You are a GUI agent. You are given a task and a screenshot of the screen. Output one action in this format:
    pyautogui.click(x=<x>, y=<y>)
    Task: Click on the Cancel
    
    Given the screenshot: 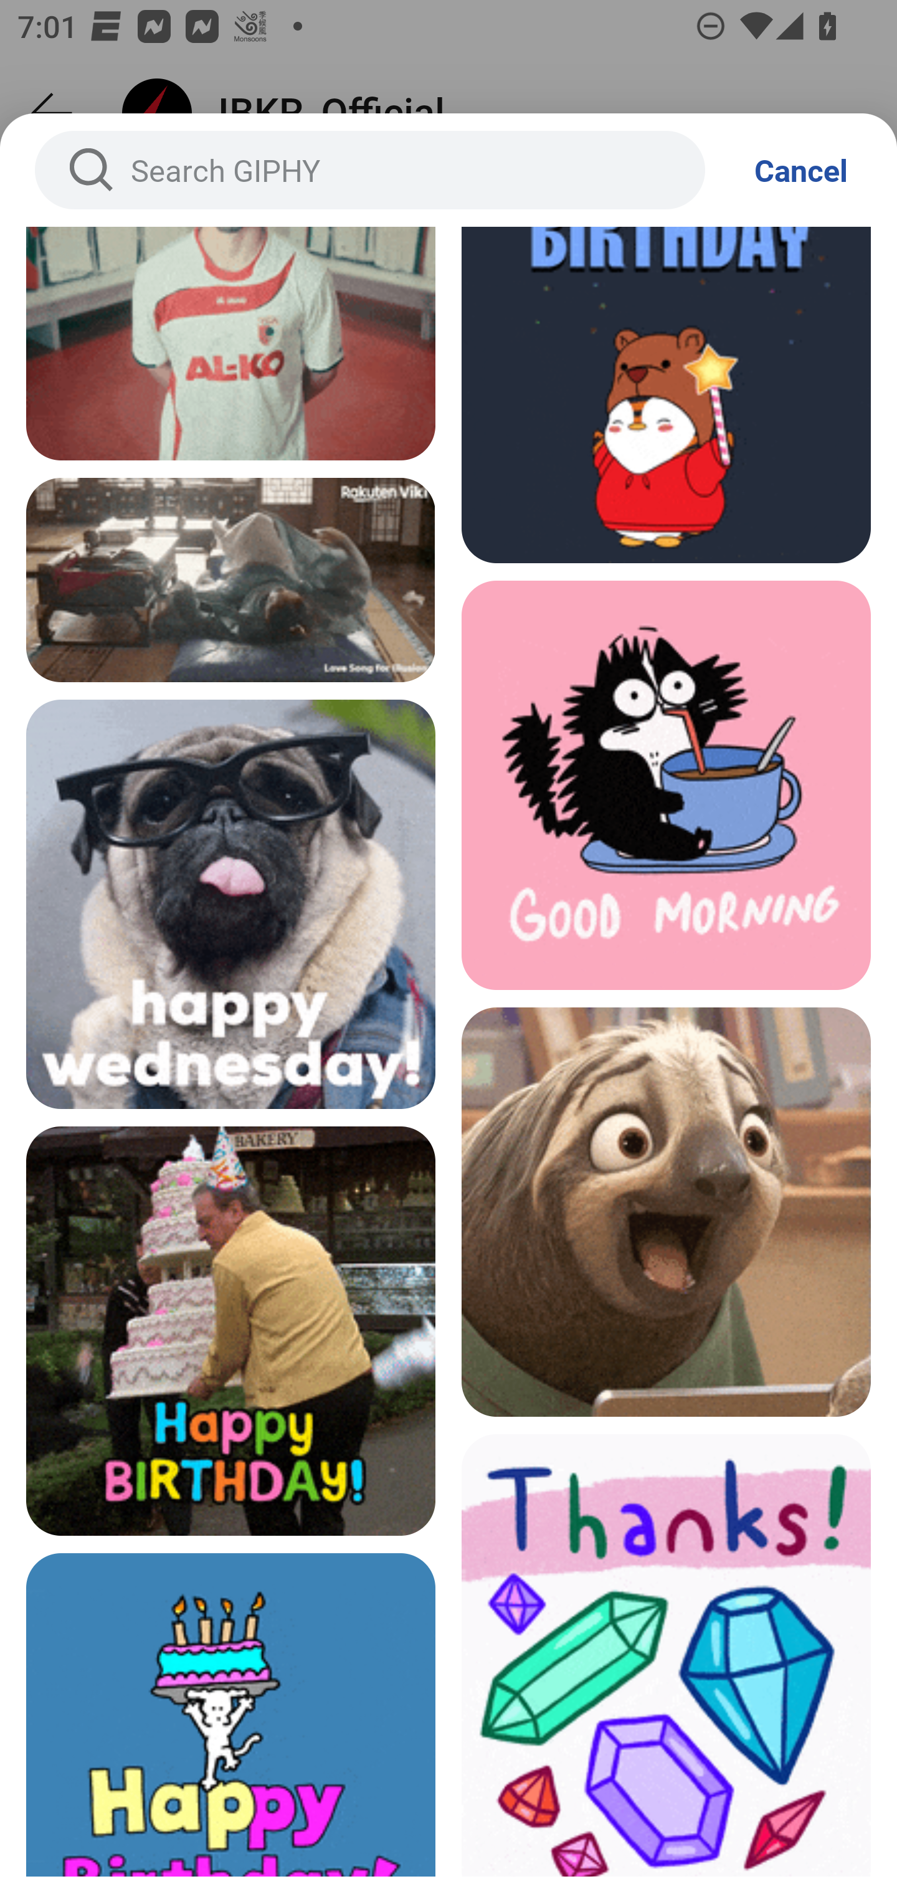 What is the action you would take?
    pyautogui.click(x=801, y=170)
    